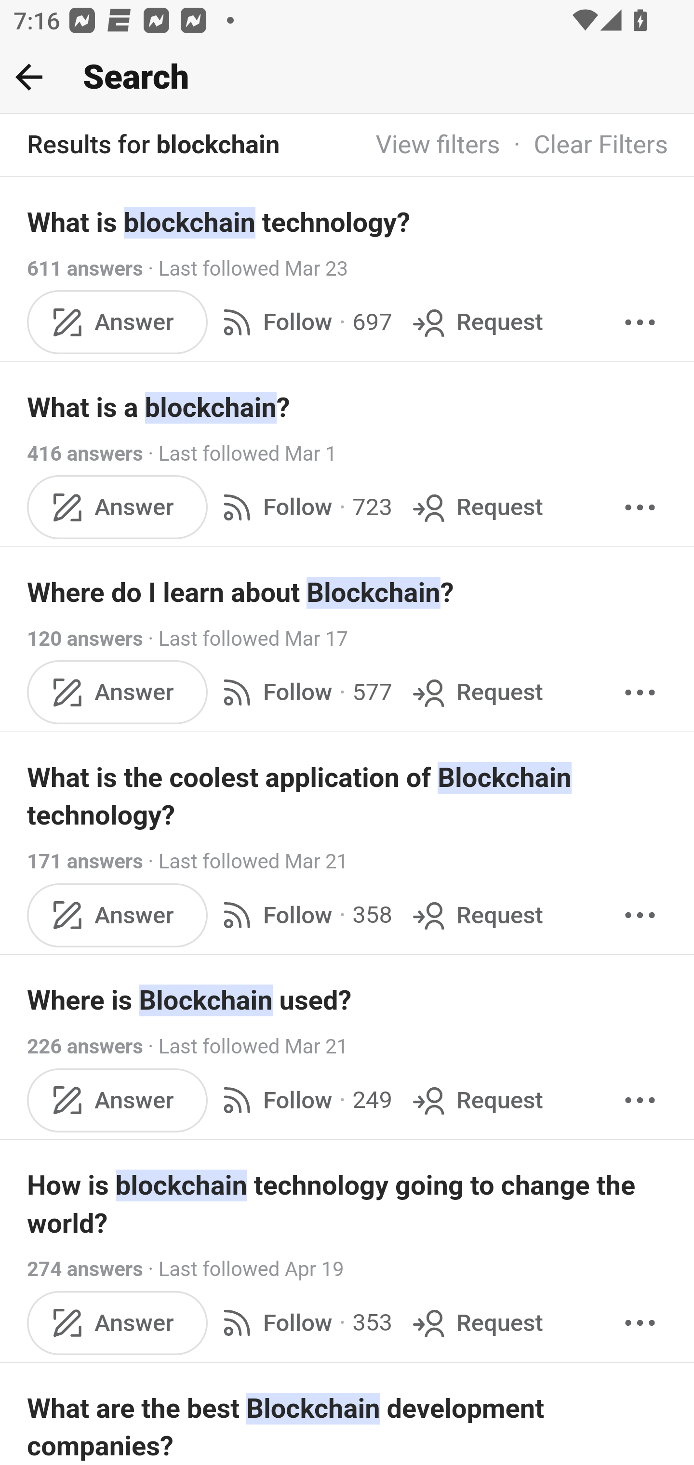 This screenshot has height=1465, width=694. What do you see at coordinates (118, 1323) in the screenshot?
I see `Answer` at bounding box center [118, 1323].